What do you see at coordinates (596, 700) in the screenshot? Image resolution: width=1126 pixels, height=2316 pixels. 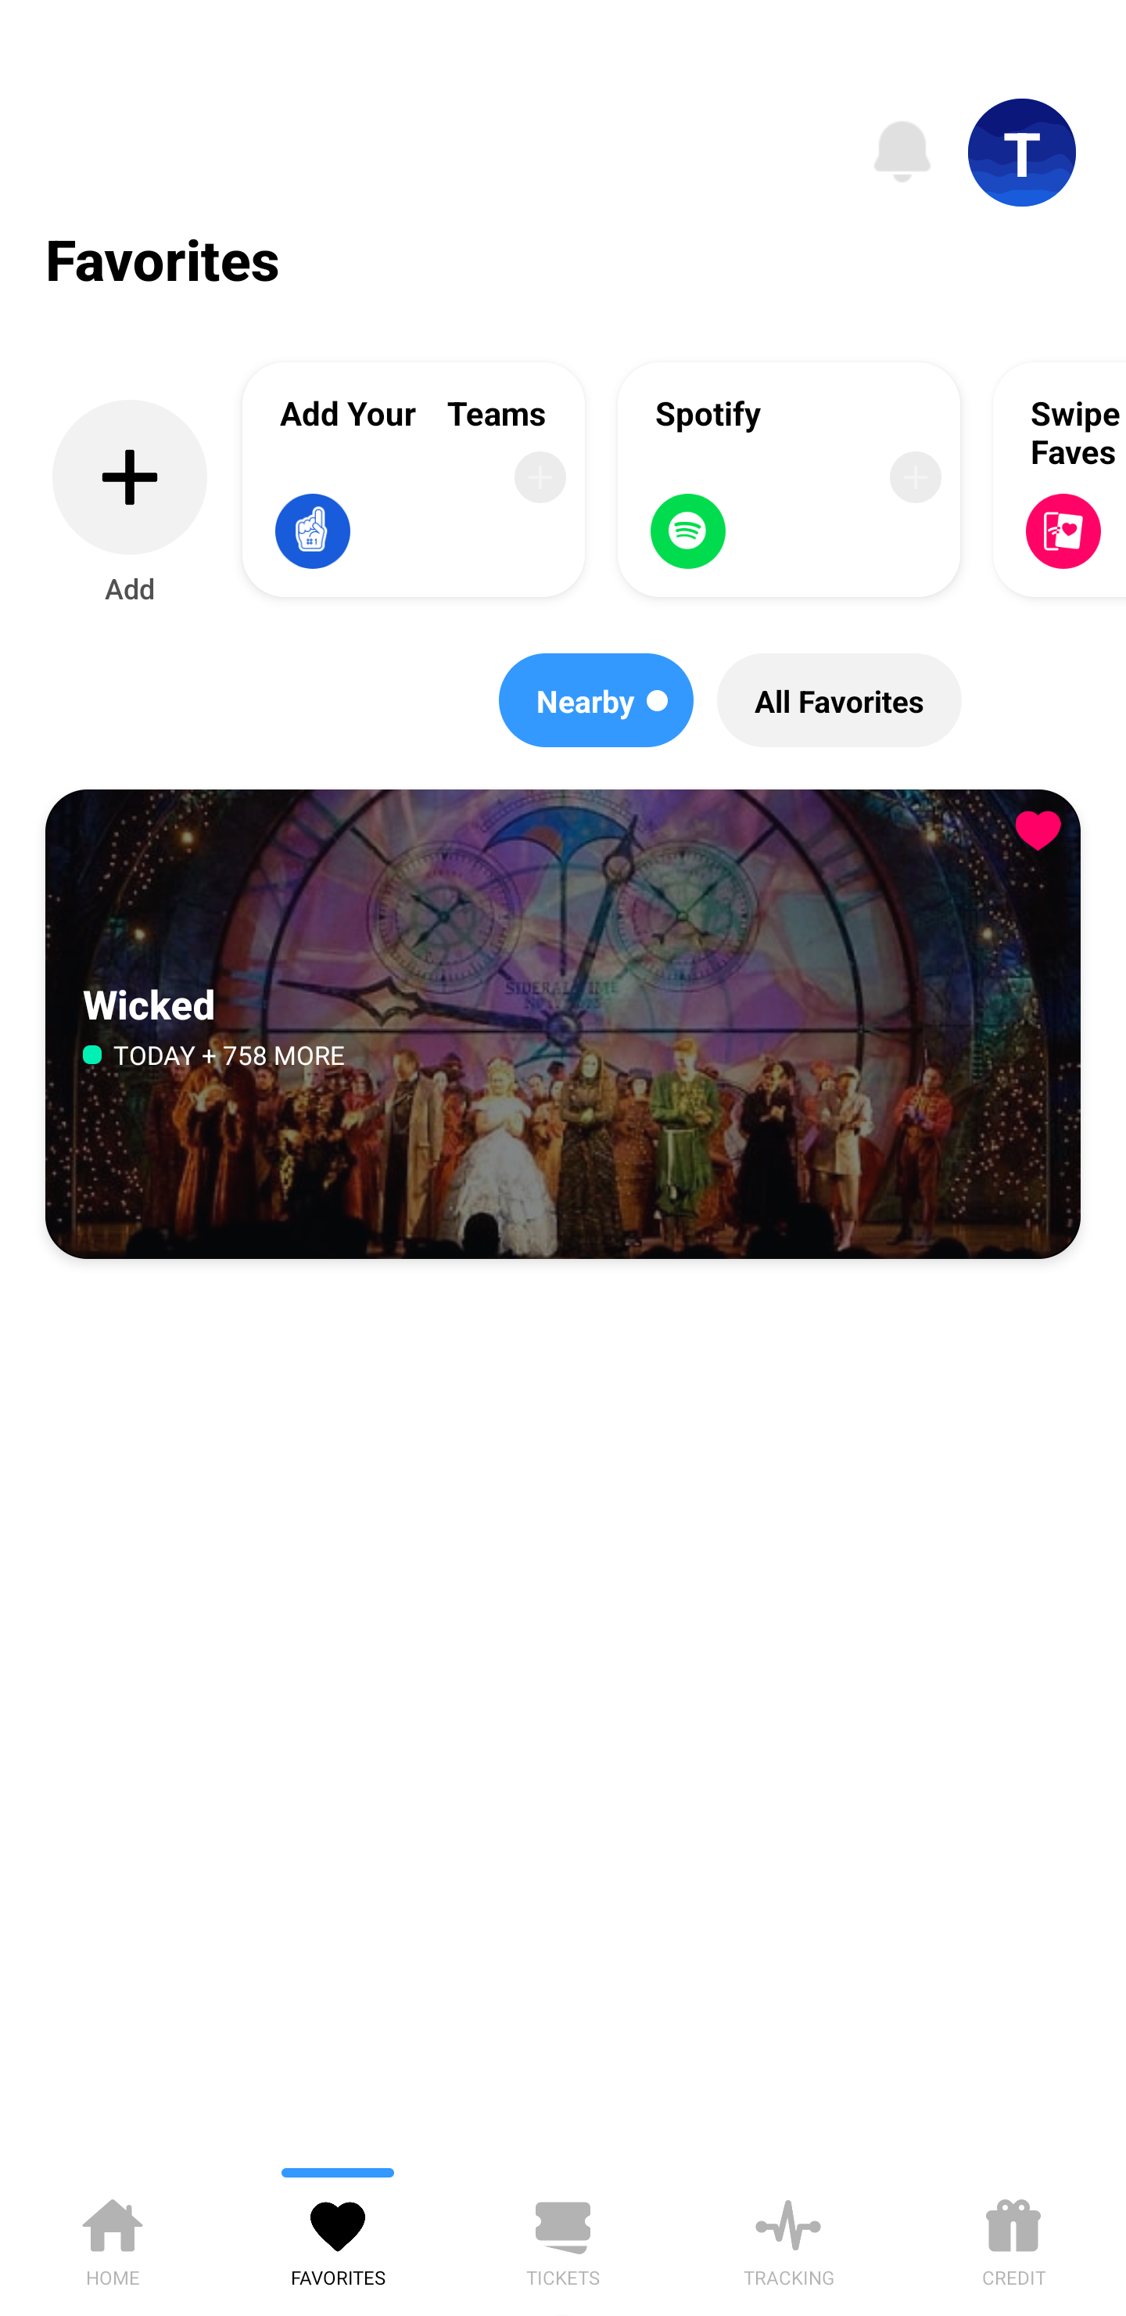 I see `Nearby` at bounding box center [596, 700].